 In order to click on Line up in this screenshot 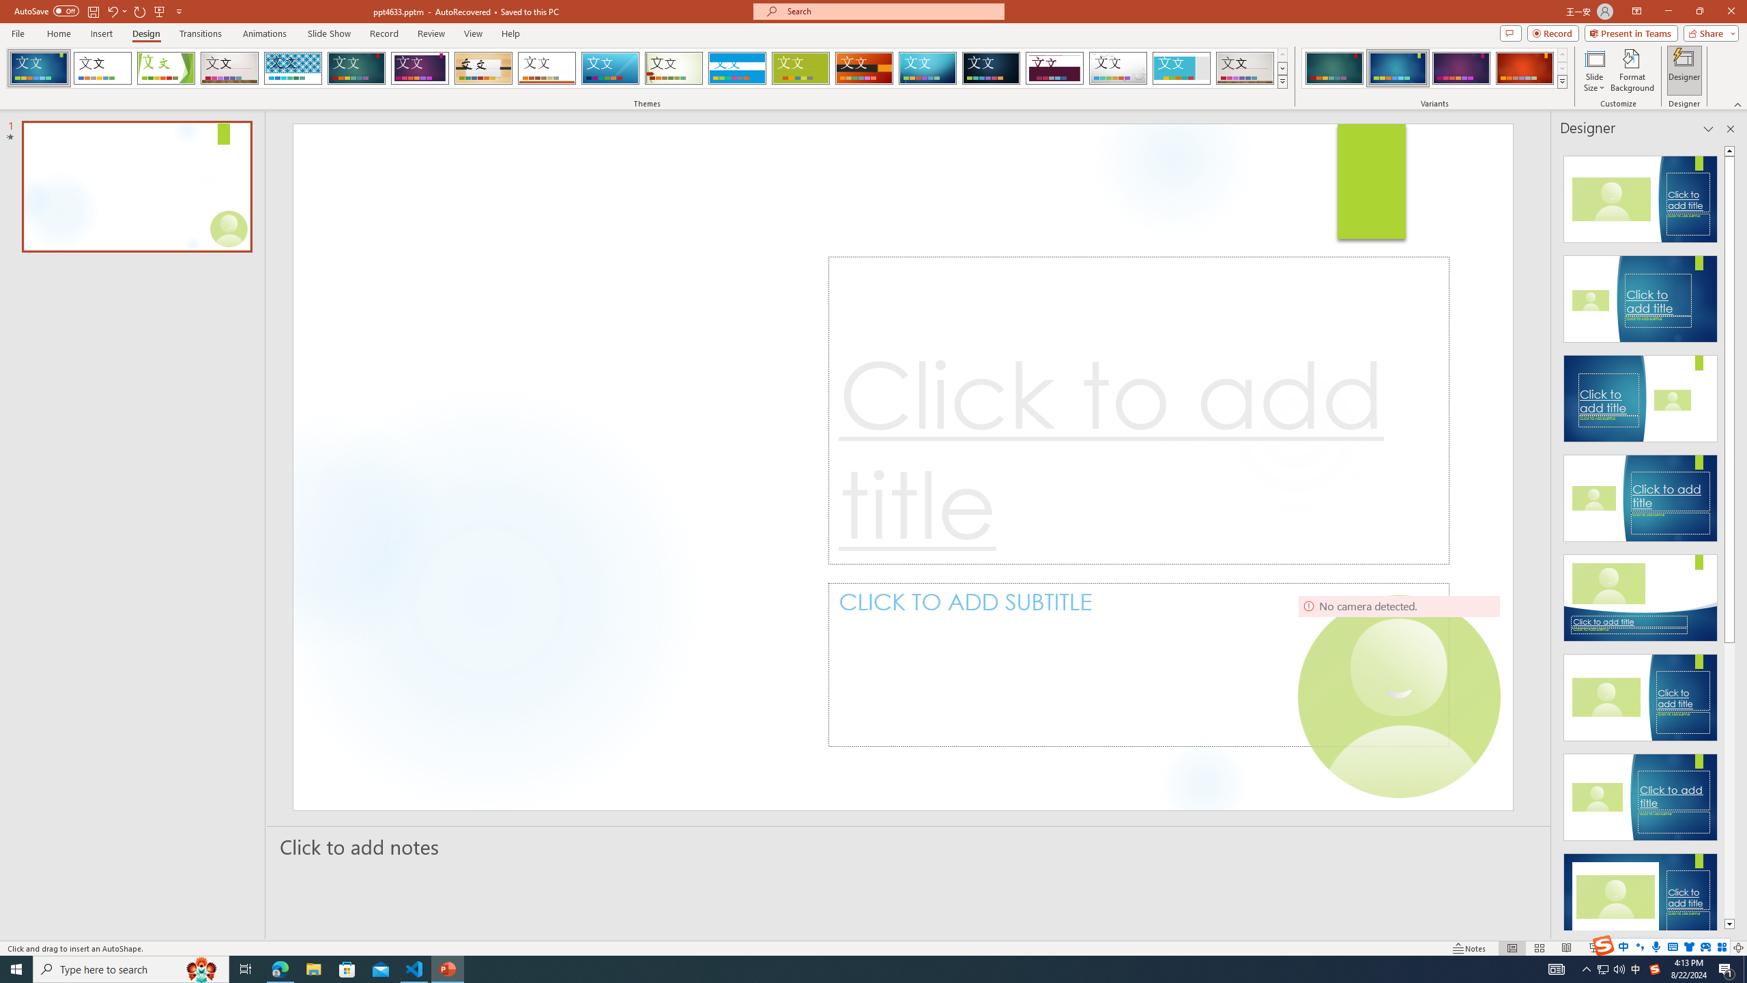, I will do `click(1729, 150)`.